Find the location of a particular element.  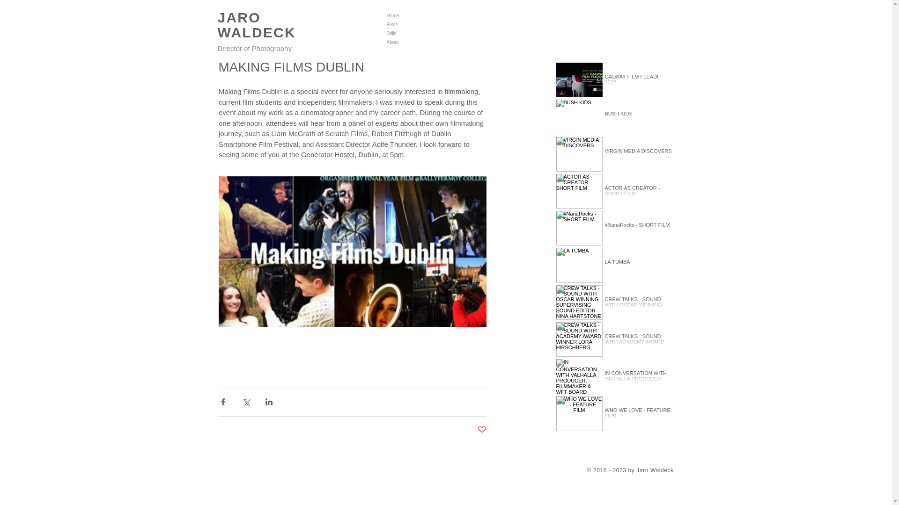

About is located at coordinates (412, 42).